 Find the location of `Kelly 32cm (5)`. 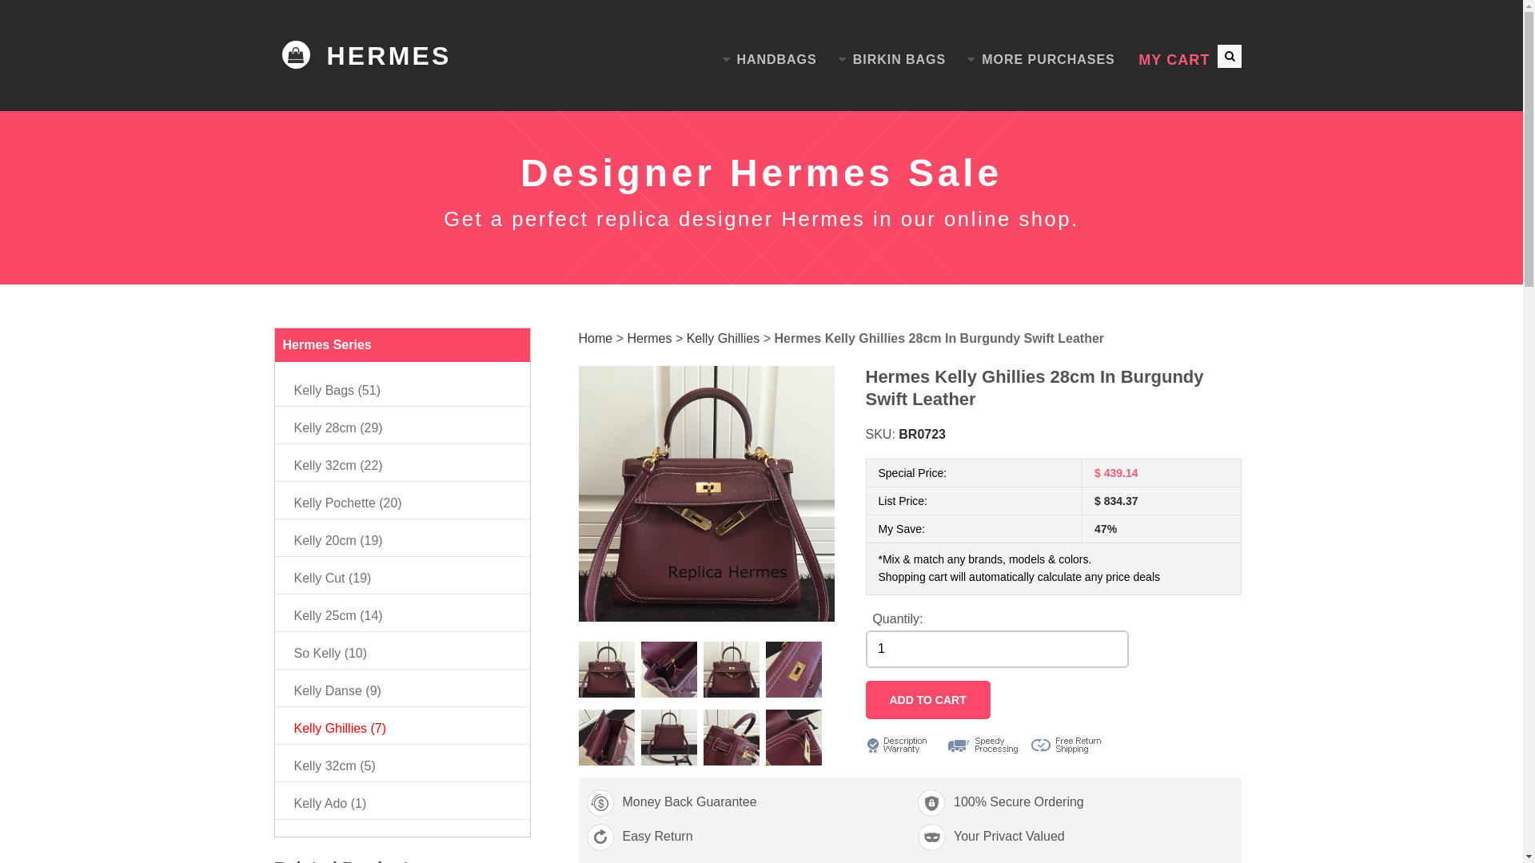

Kelly 32cm (5) is located at coordinates (335, 766).